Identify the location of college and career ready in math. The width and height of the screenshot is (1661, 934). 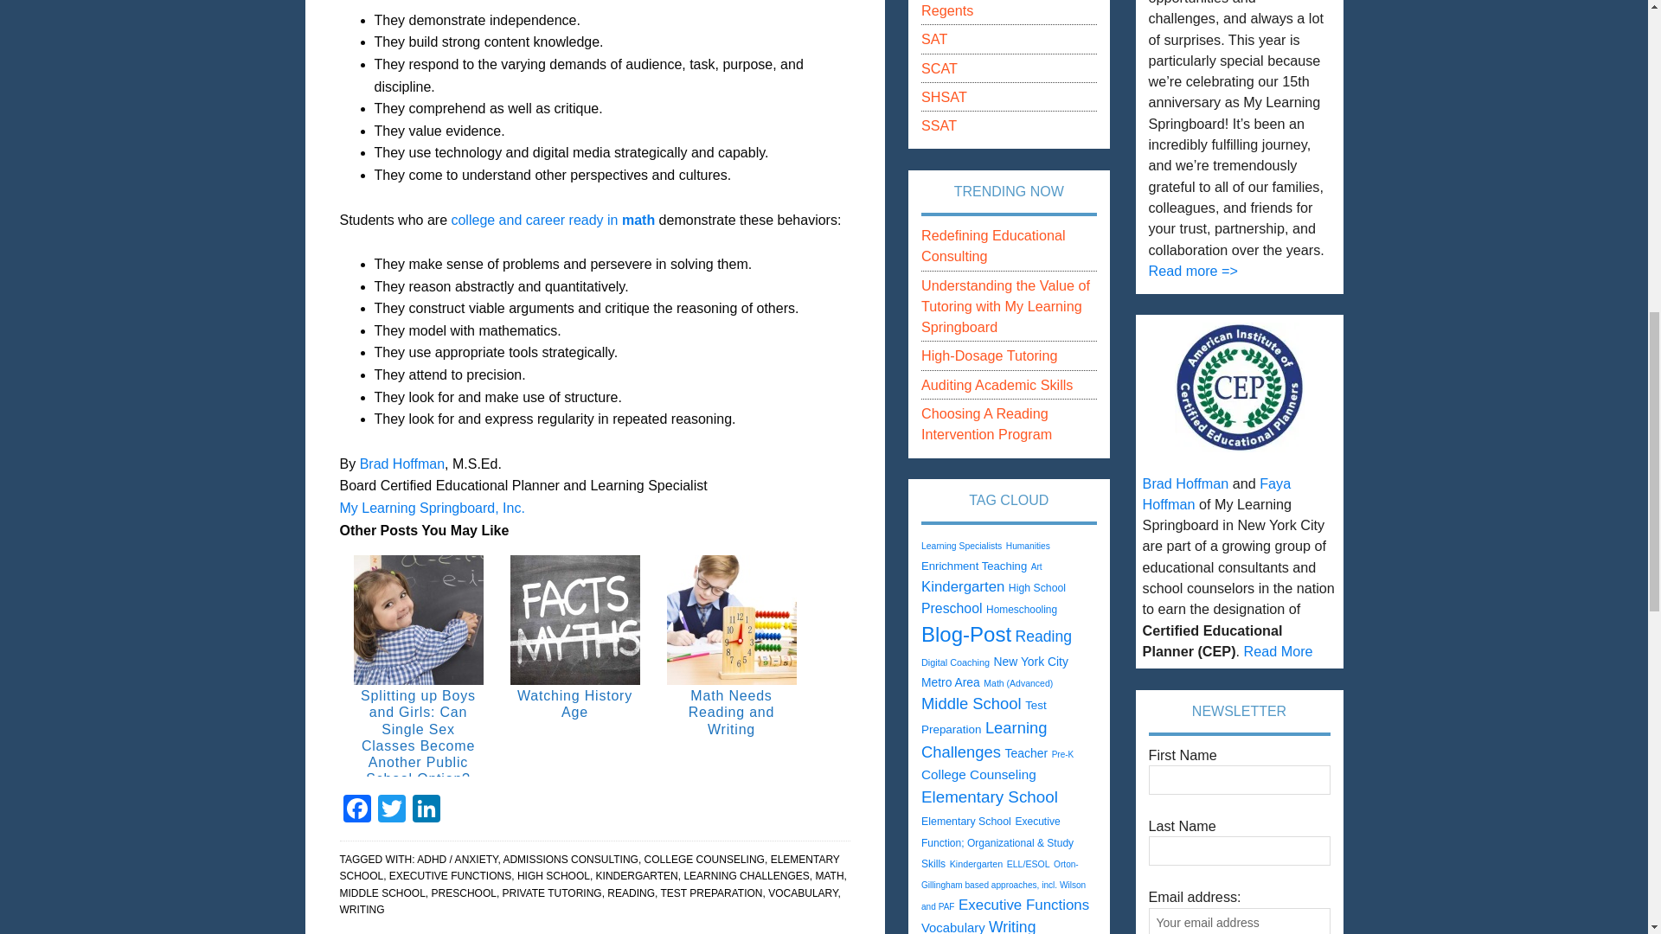
(552, 220).